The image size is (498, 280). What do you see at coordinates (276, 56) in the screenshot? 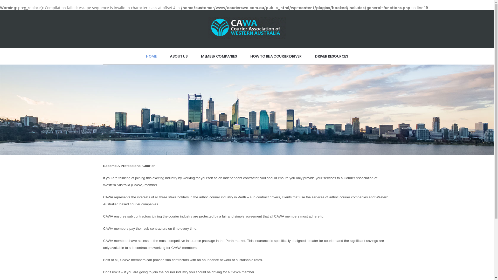
I see `HOW TO BE A COURIER DRIVER` at bounding box center [276, 56].